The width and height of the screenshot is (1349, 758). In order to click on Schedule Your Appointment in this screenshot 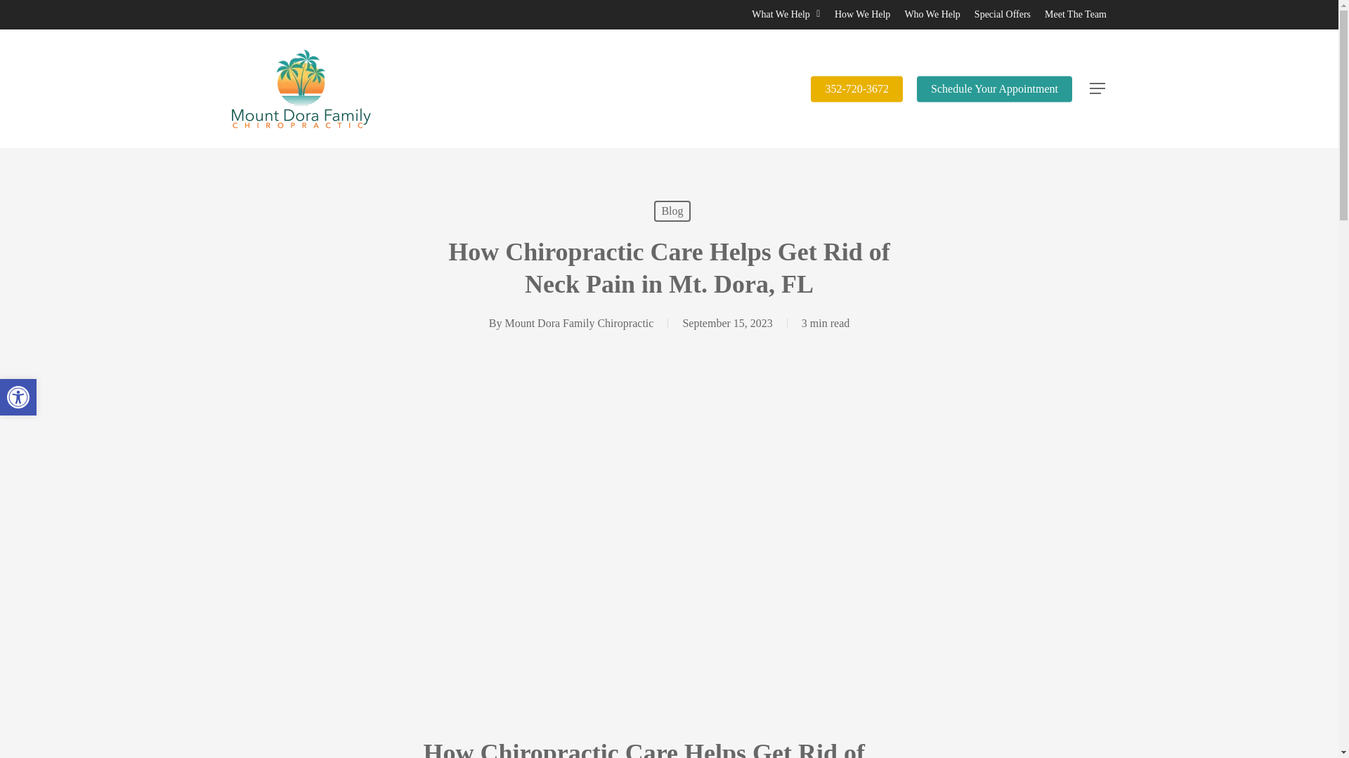, I will do `click(995, 89)`.